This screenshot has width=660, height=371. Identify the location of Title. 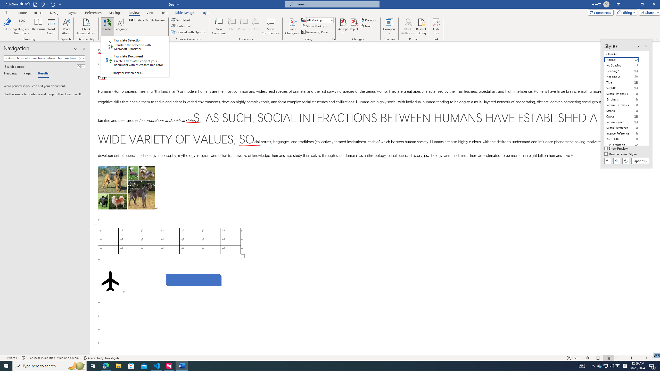
(624, 82).